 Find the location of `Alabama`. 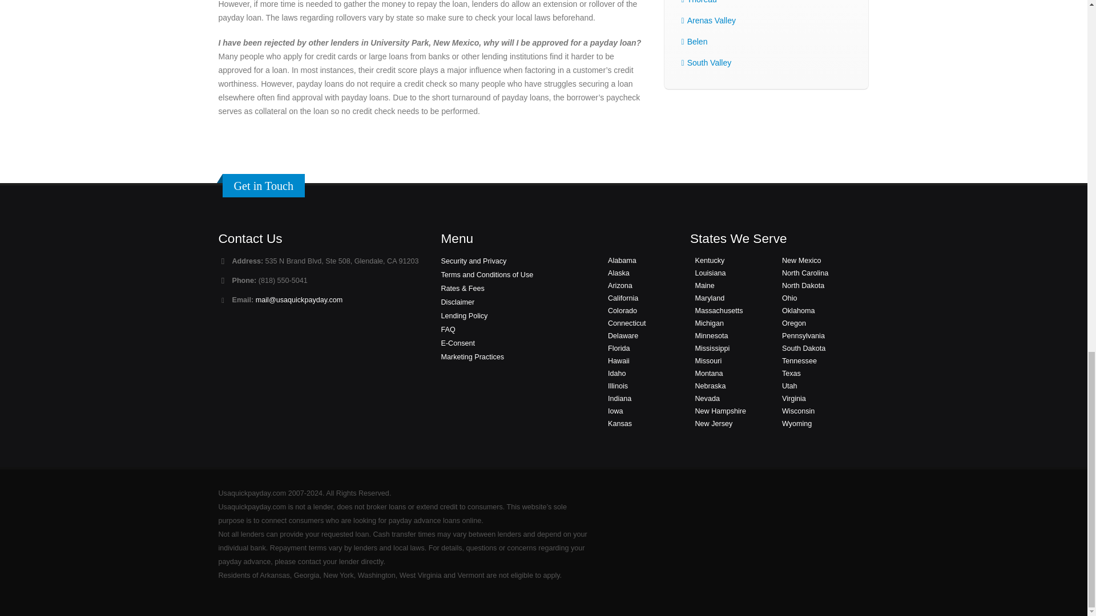

Alabama is located at coordinates (622, 261).